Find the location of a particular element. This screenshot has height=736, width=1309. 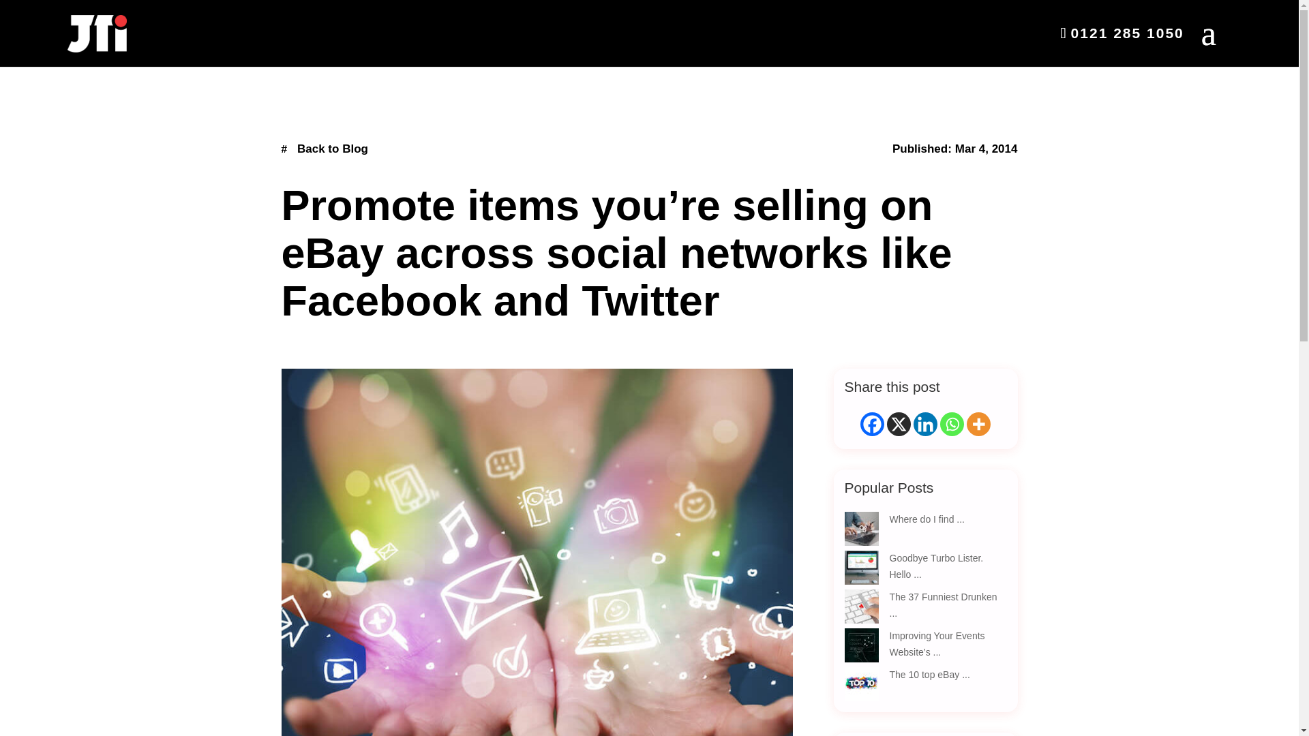

Back to Blog is located at coordinates (325, 149).